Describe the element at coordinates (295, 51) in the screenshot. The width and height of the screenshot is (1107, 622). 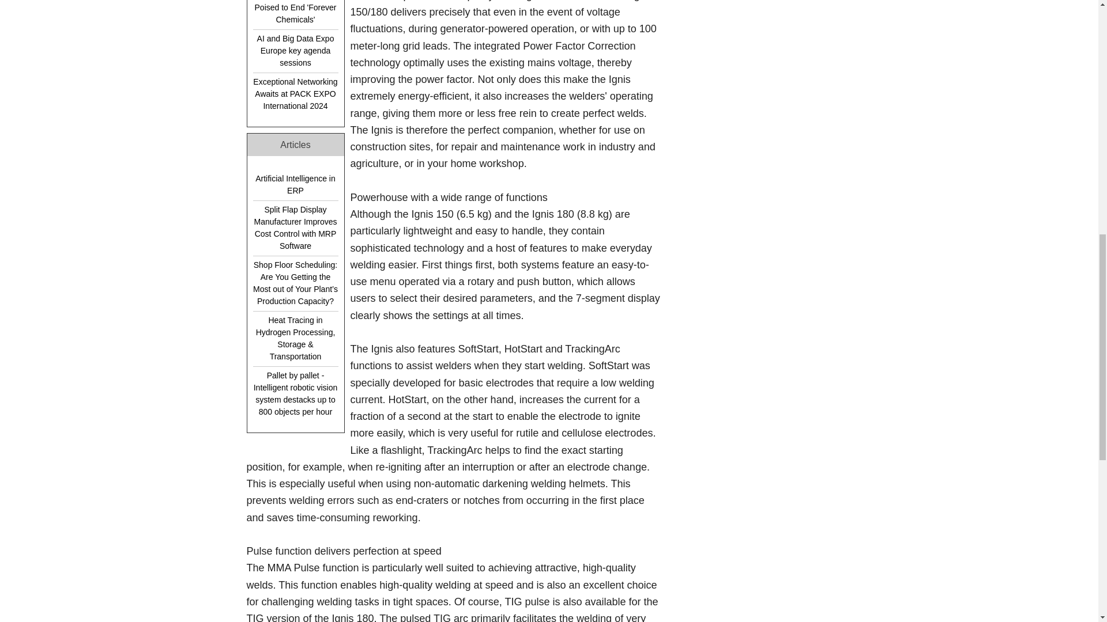
I see `AI and Big Data Expo Europe key agenda sessions` at that location.